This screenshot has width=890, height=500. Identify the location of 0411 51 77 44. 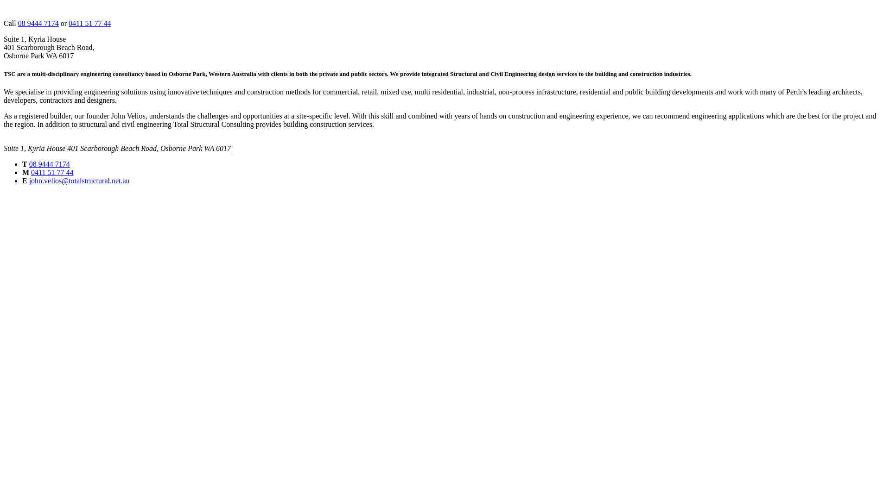
(52, 172).